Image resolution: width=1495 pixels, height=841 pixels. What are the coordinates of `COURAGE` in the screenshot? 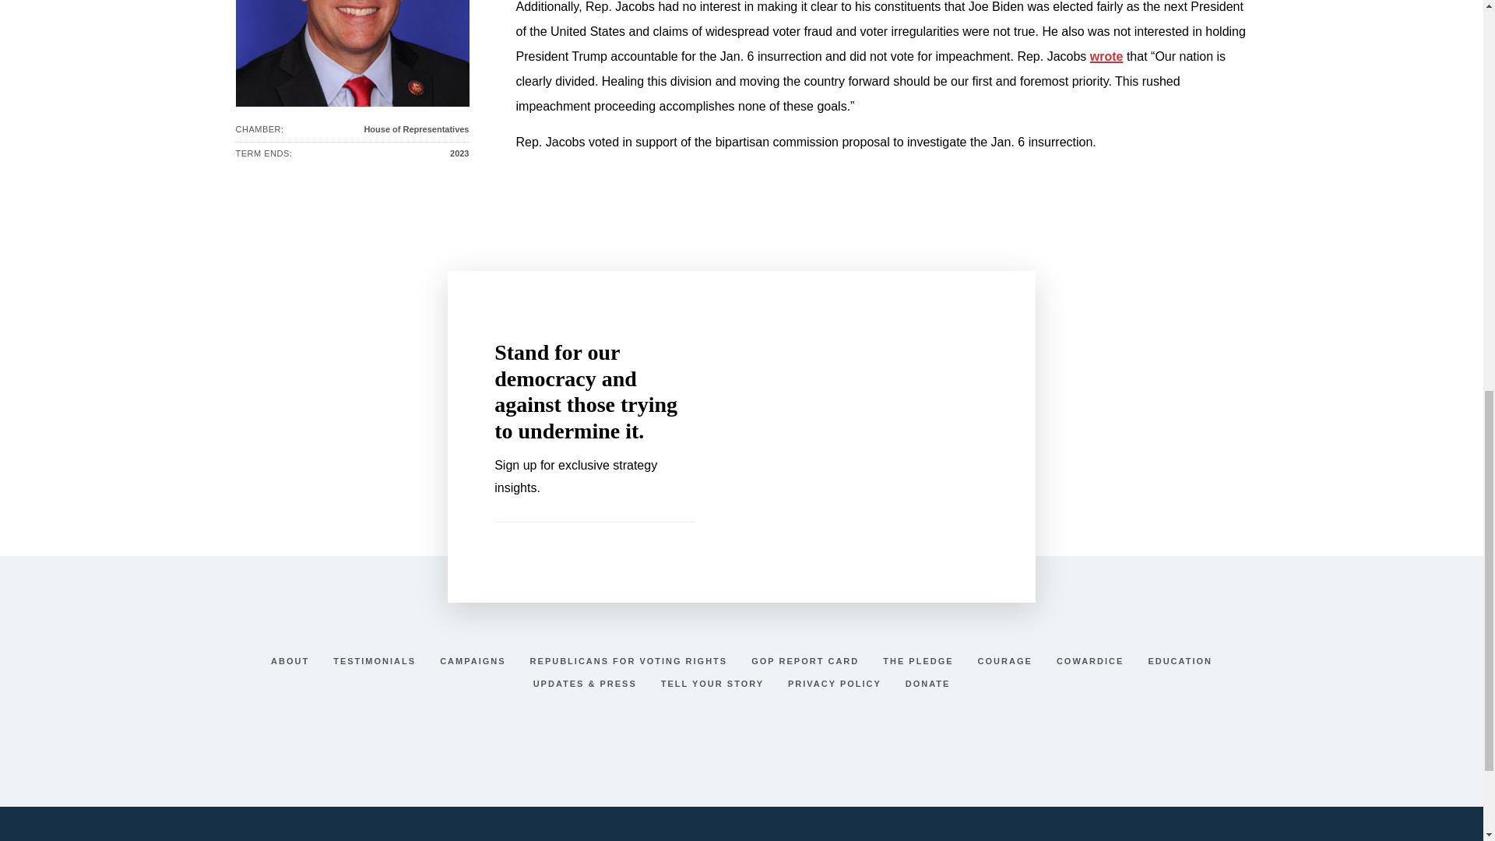 It's located at (1007, 661).